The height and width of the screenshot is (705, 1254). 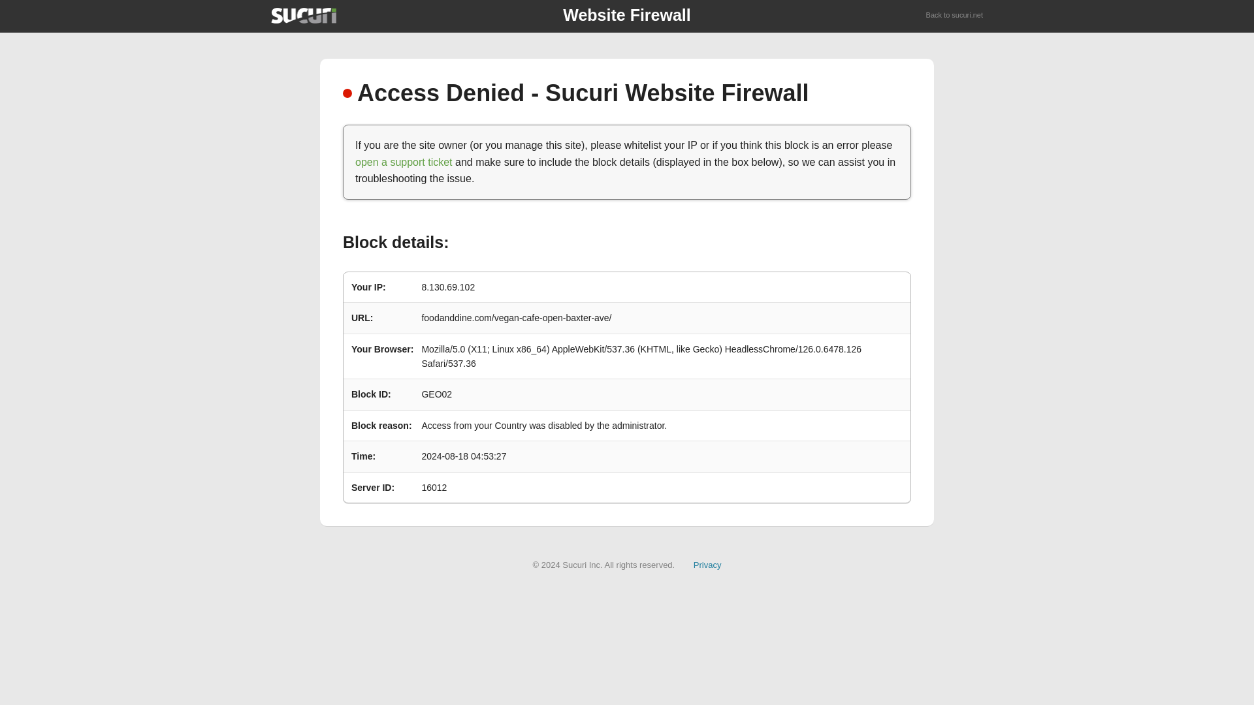 I want to click on open a support ticket, so click(x=404, y=162).